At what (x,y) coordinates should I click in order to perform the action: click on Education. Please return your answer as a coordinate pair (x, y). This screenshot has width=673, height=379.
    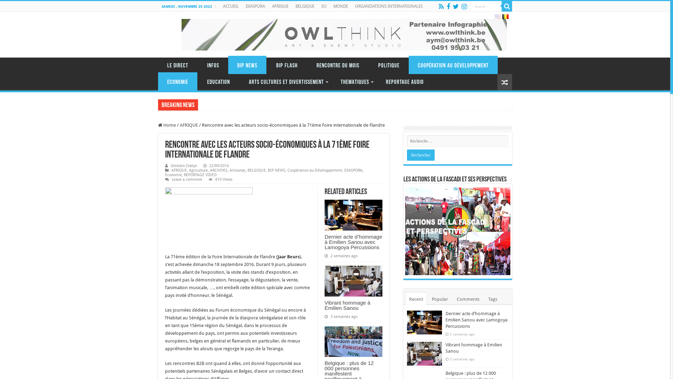
    Looking at the image, I should click on (218, 81).